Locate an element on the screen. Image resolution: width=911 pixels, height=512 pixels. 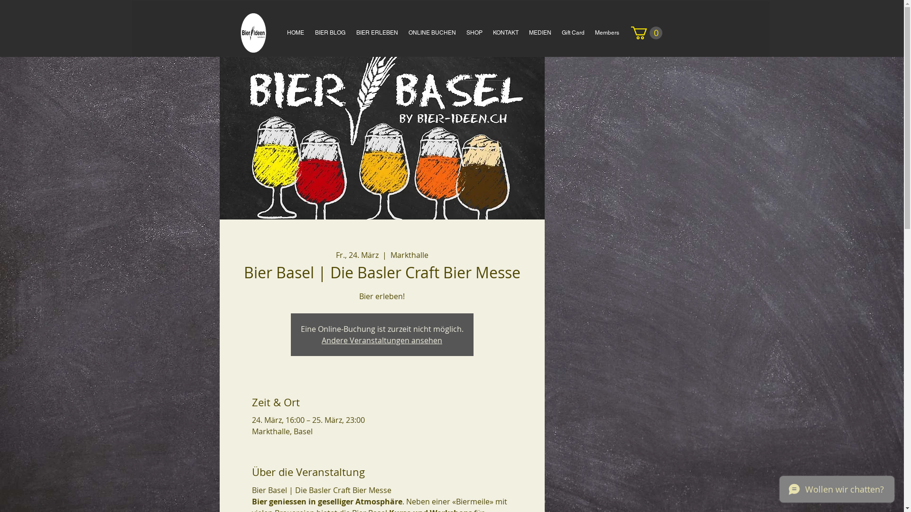
BIER BLOG is located at coordinates (330, 33).